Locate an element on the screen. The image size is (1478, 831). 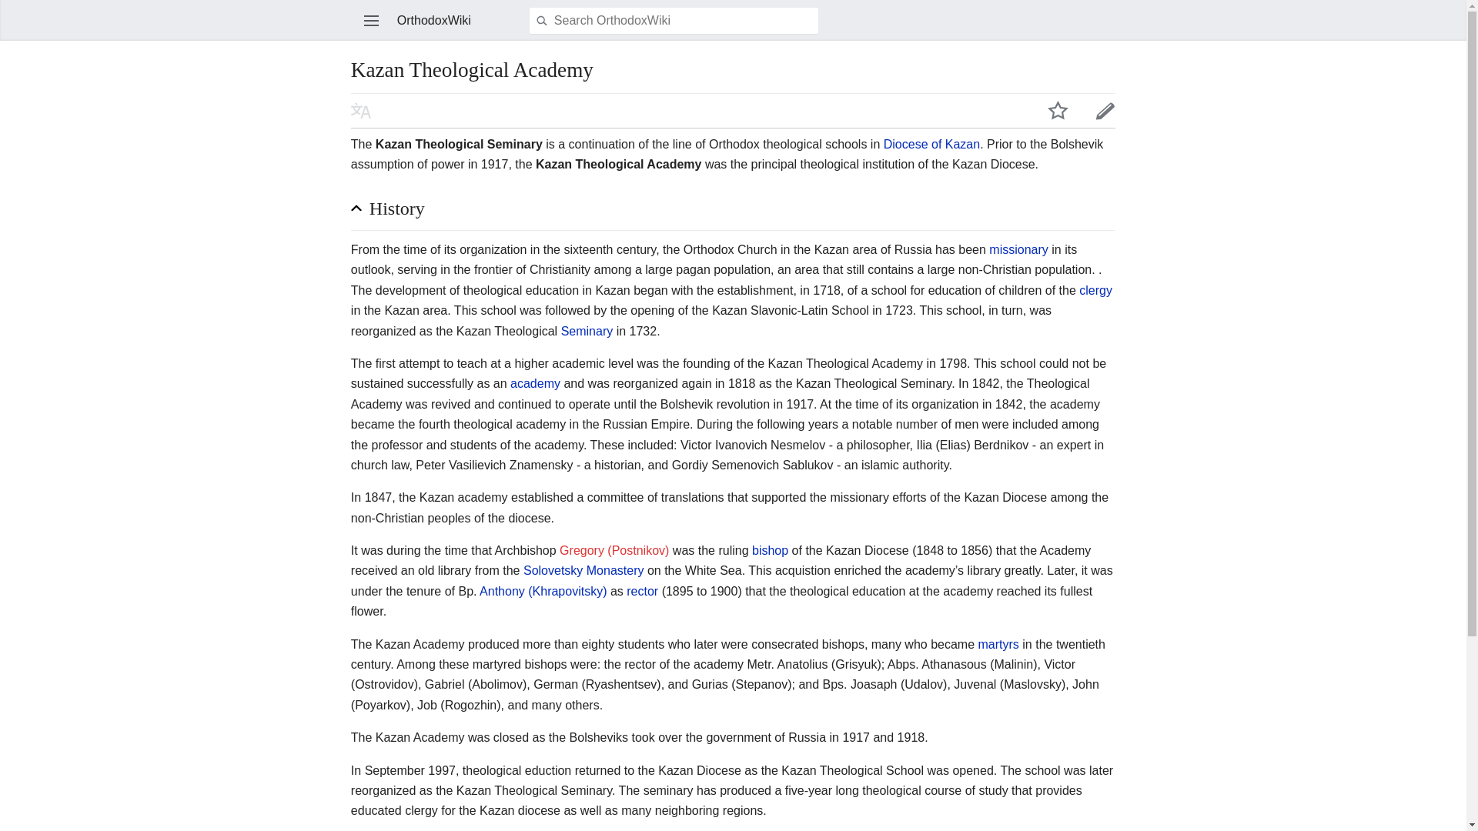
Diocese of Kazan is located at coordinates (931, 144).